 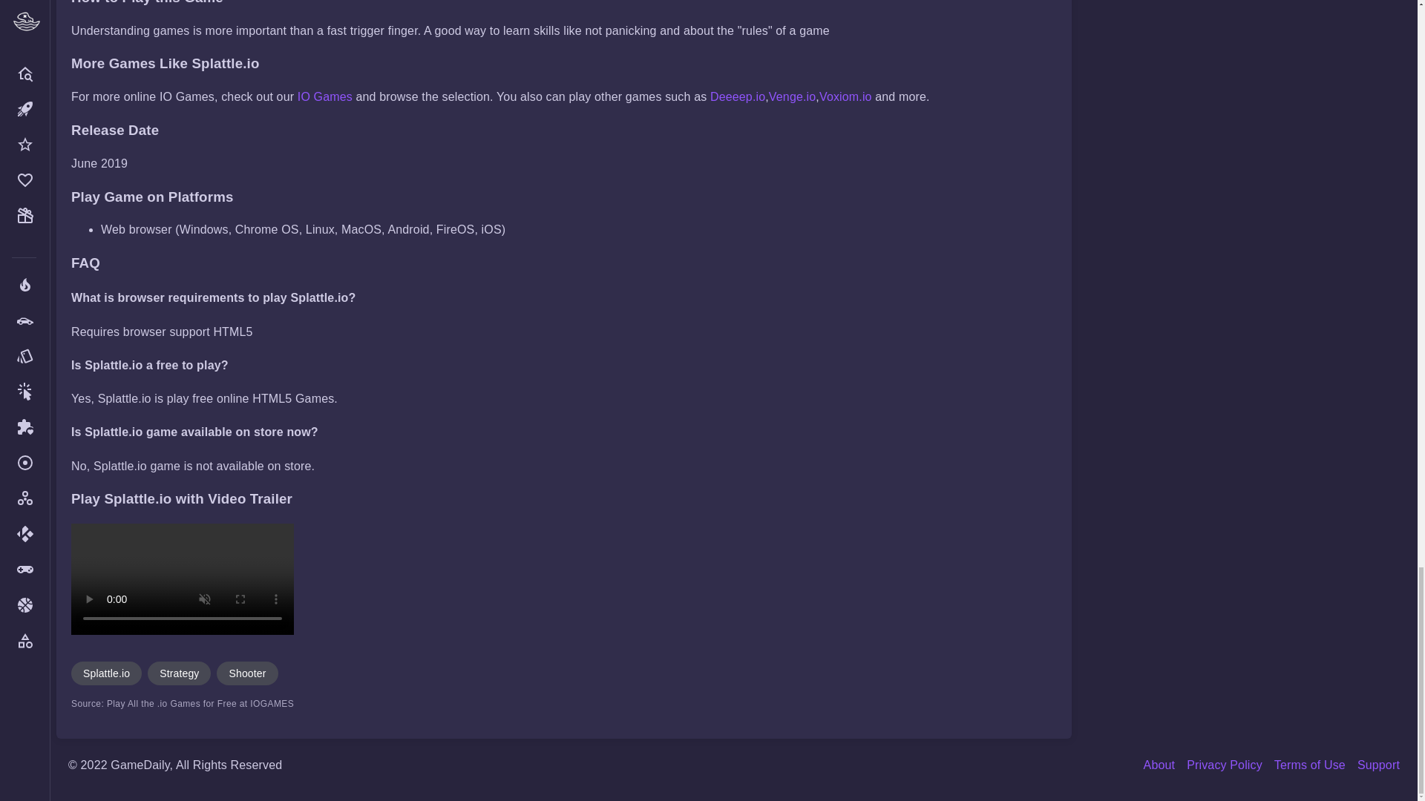 I want to click on Strategy, so click(x=180, y=673).